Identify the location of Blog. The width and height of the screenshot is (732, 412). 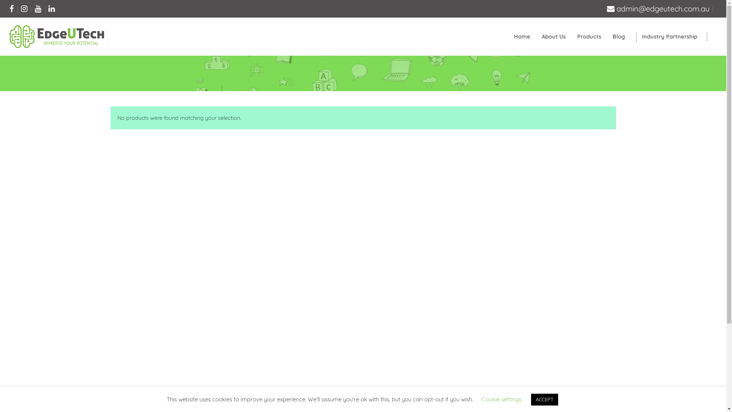
(619, 37).